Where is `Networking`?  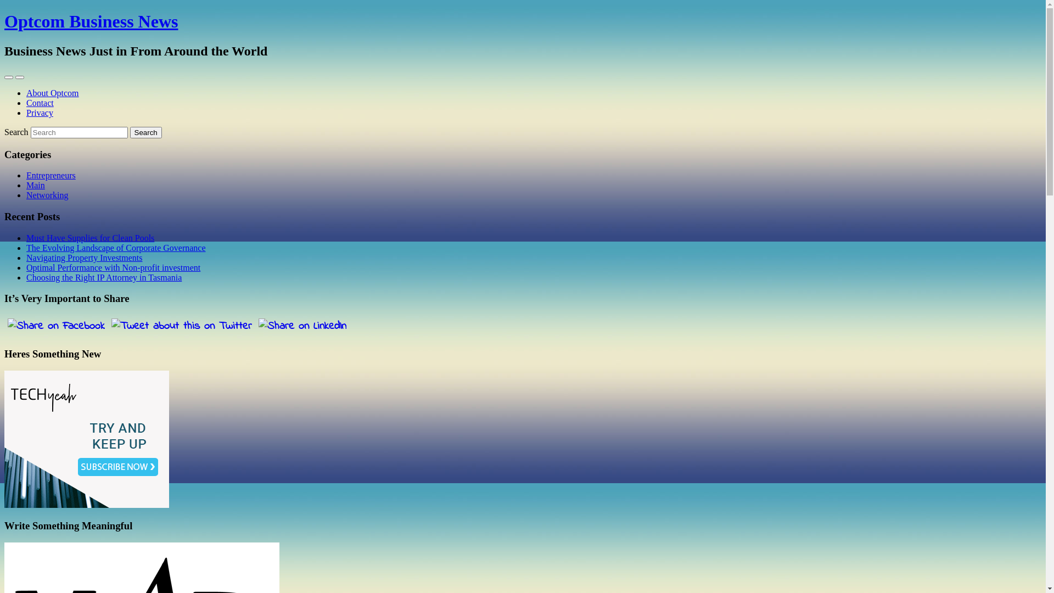
Networking is located at coordinates (47, 195).